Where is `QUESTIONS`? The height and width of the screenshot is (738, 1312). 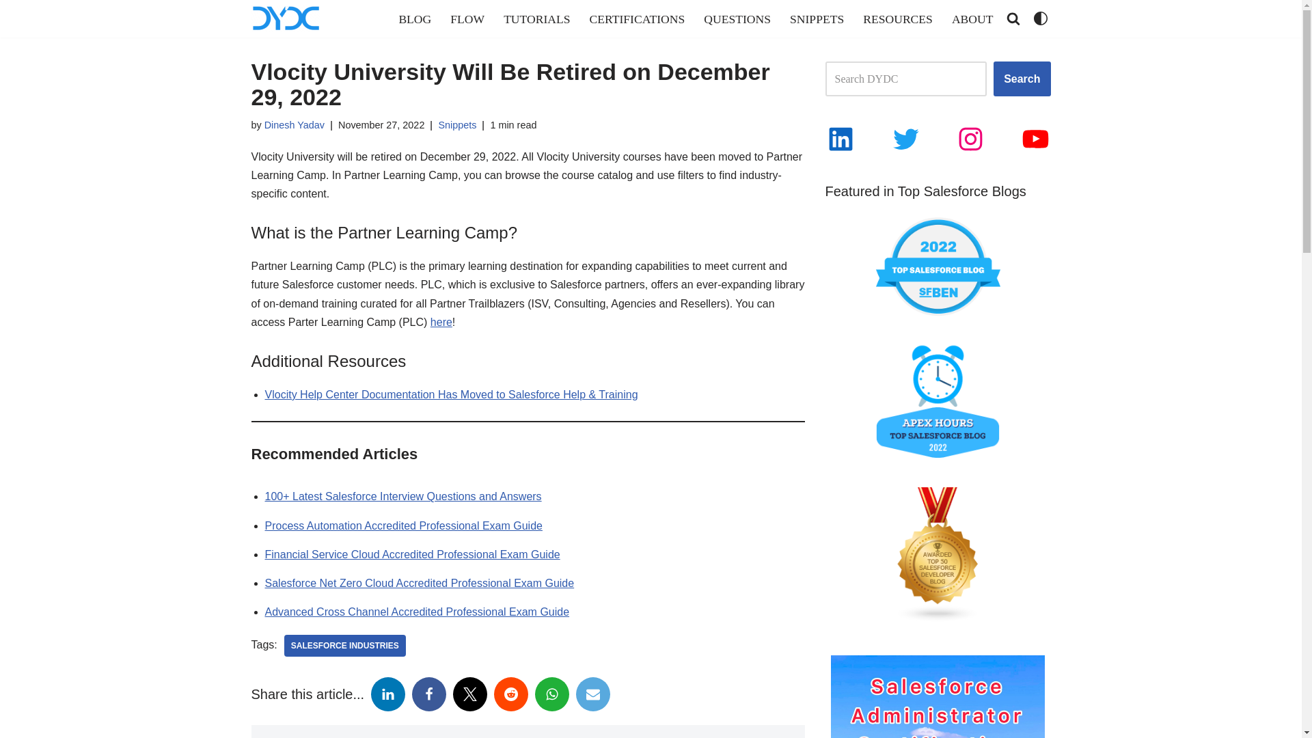 QUESTIONS is located at coordinates (737, 18).